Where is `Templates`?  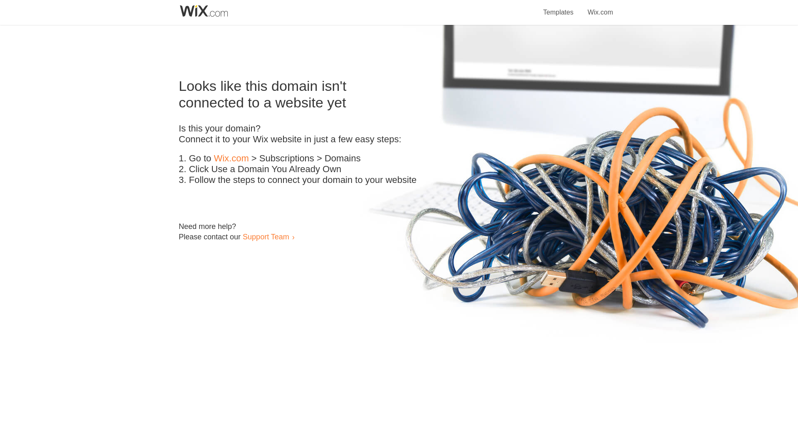
Templates is located at coordinates (559, 7).